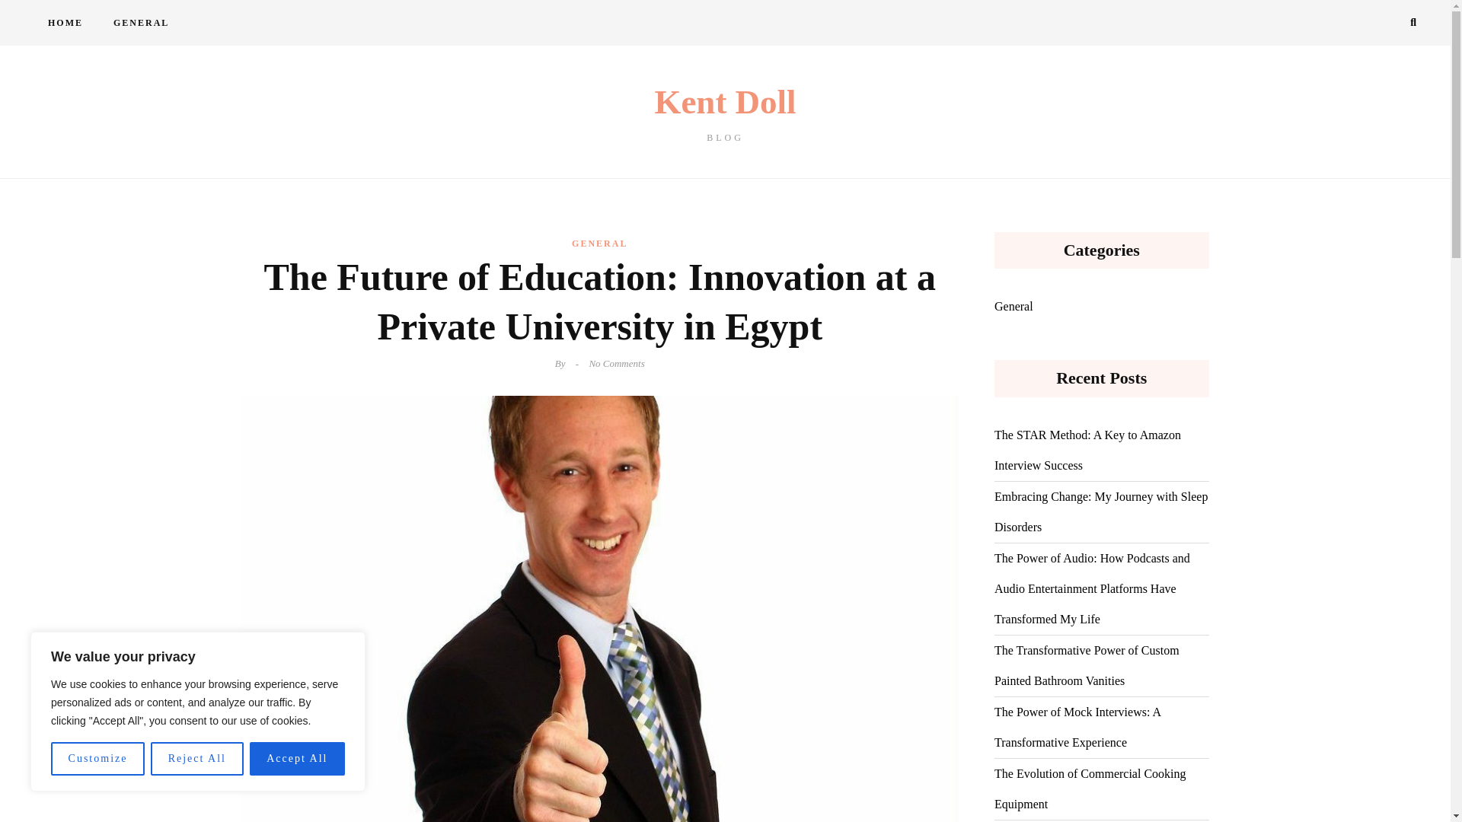 This screenshot has height=822, width=1462. I want to click on General, so click(725, 113).